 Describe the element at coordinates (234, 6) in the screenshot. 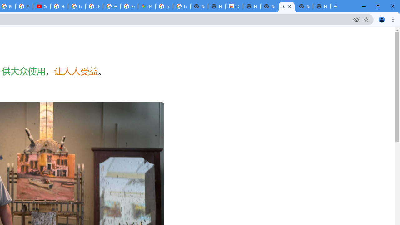

I see `Chrome Web Store` at that location.